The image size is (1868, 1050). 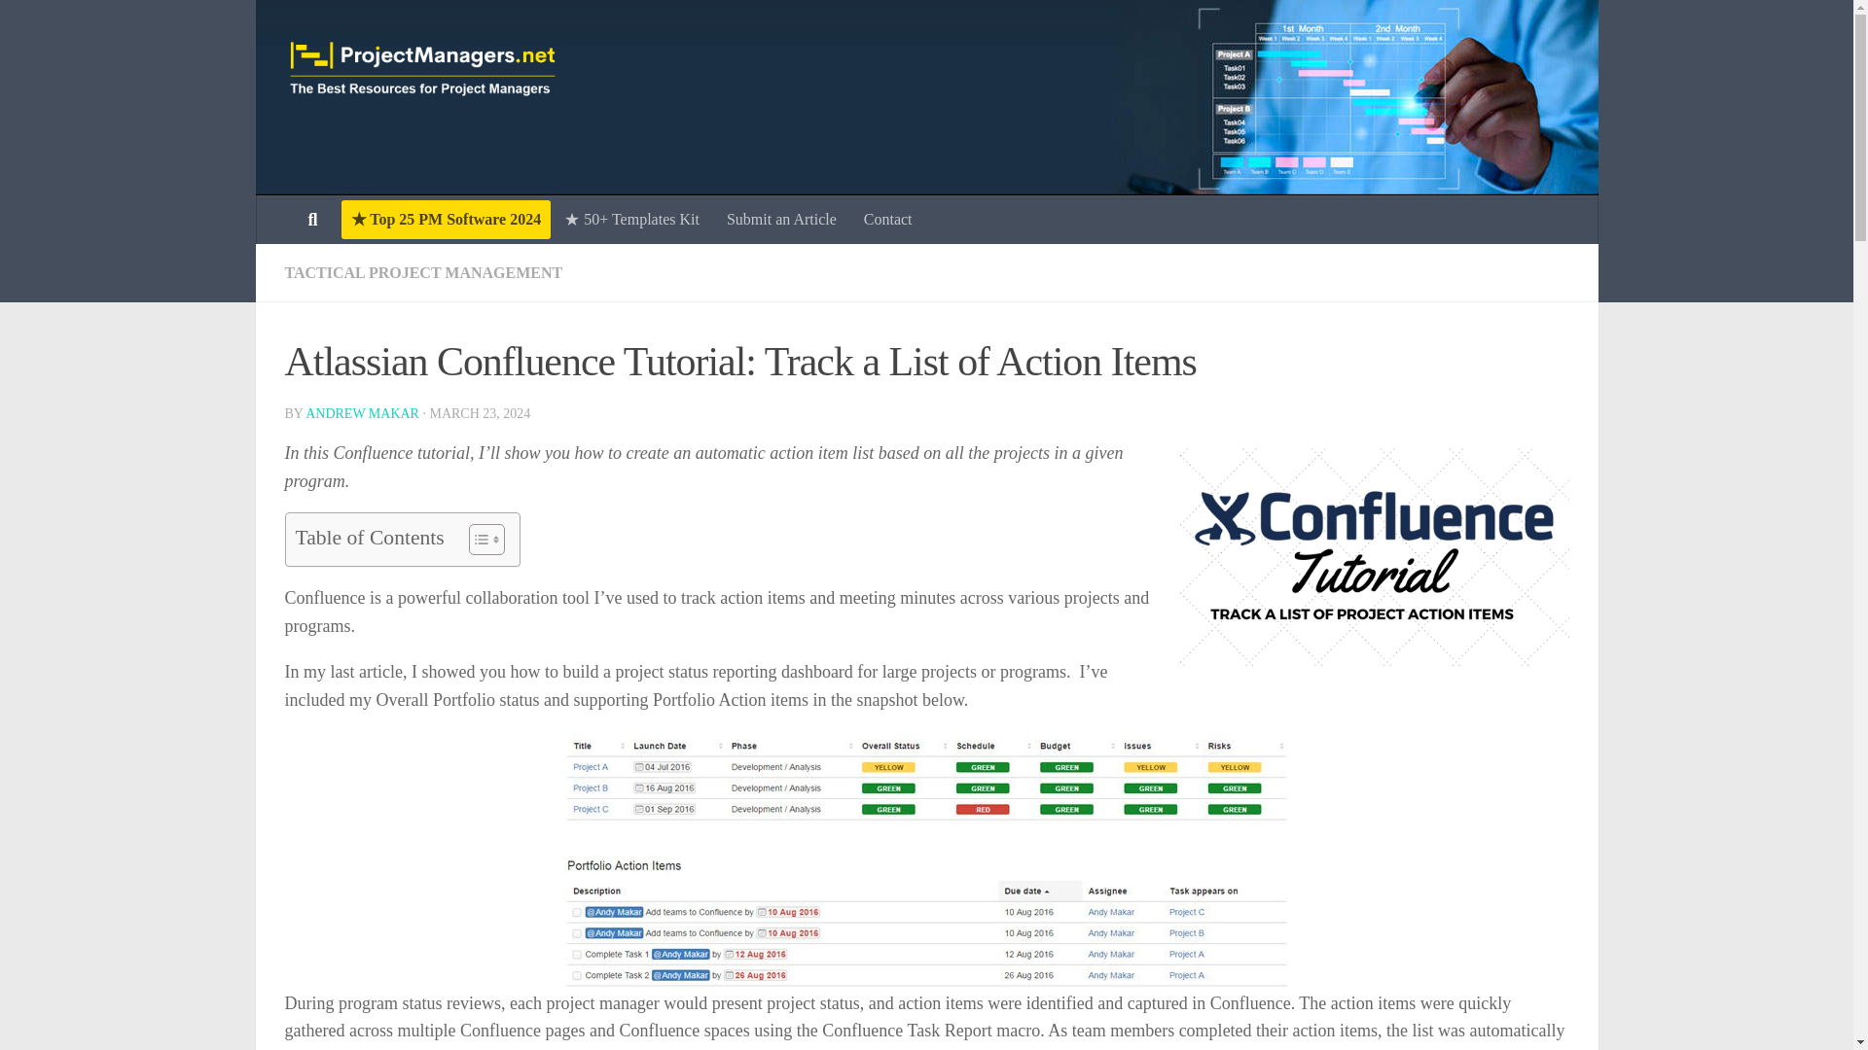 I want to click on Submit an Article, so click(x=781, y=219).